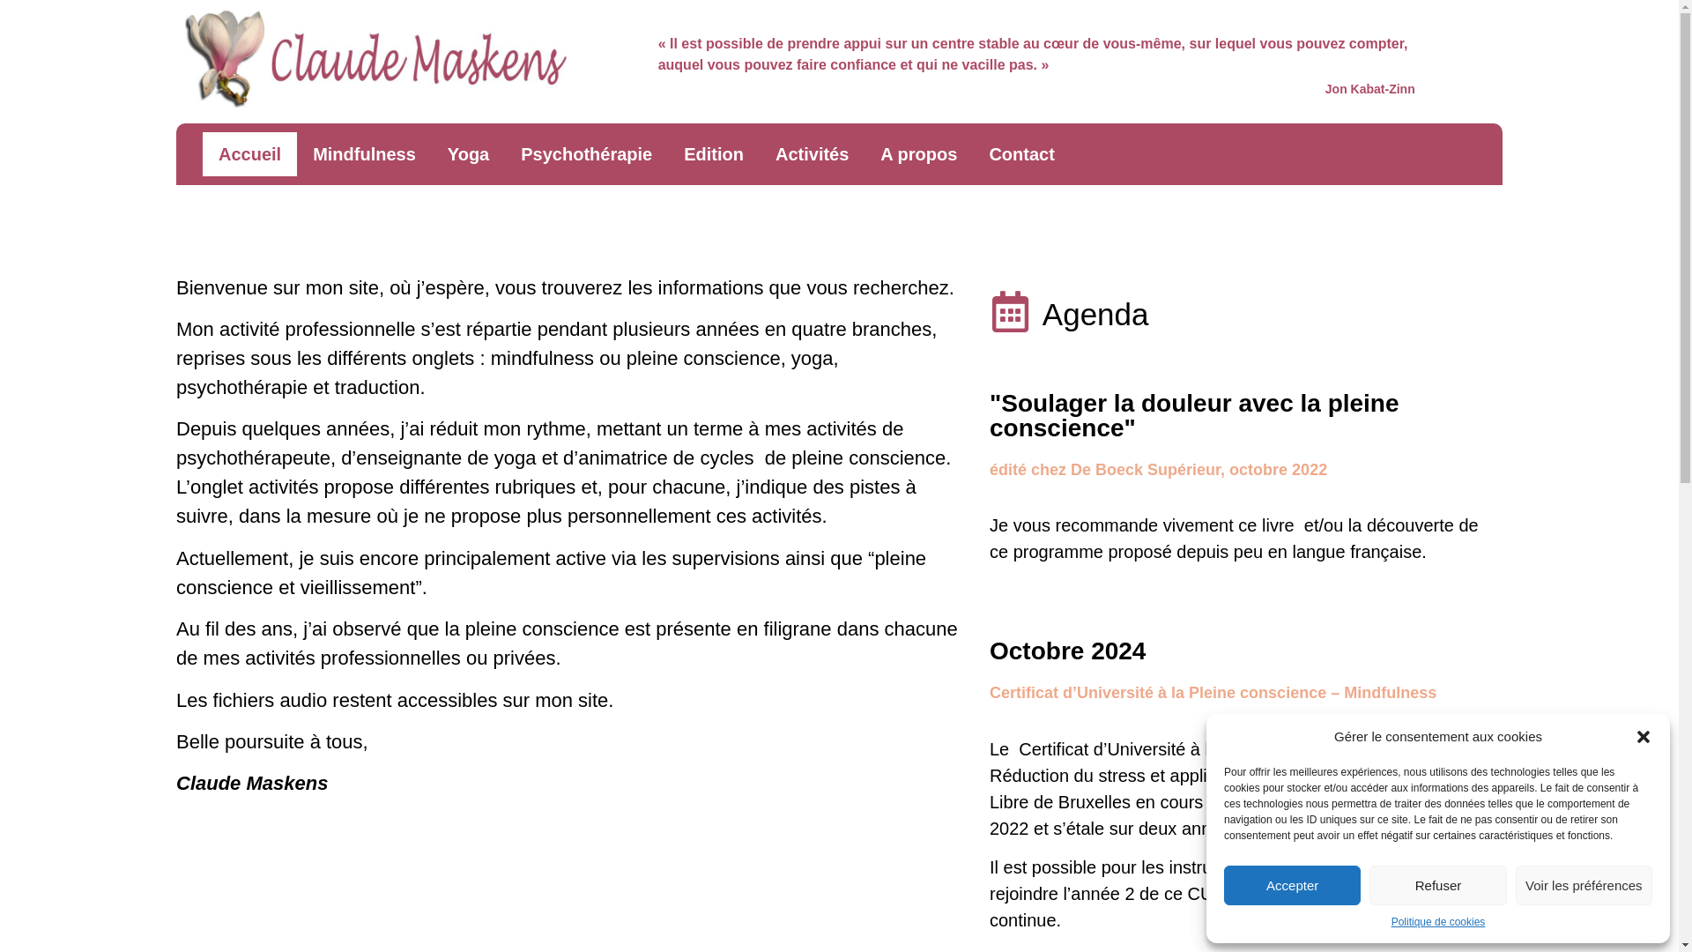 Image resolution: width=1692 pixels, height=952 pixels. What do you see at coordinates (1021, 154) in the screenshot?
I see `Contact` at bounding box center [1021, 154].